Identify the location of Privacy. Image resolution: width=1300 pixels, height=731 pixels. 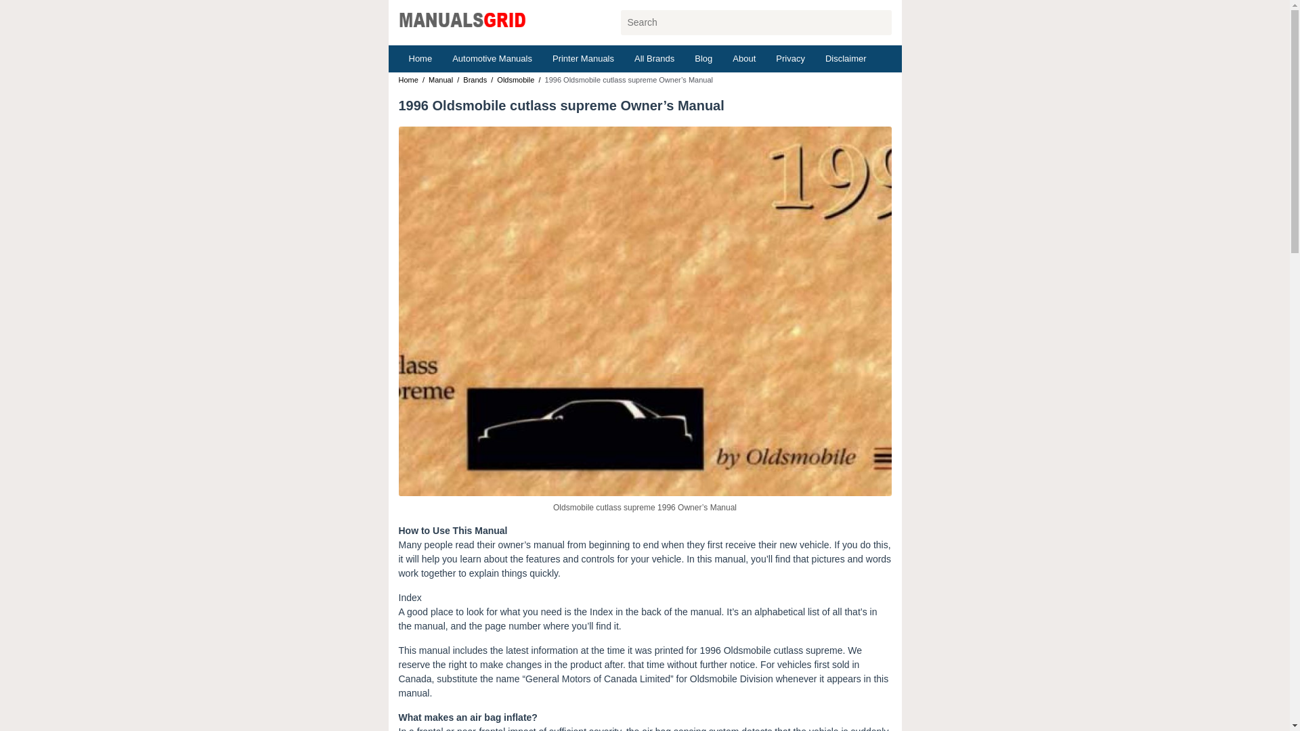
(789, 58).